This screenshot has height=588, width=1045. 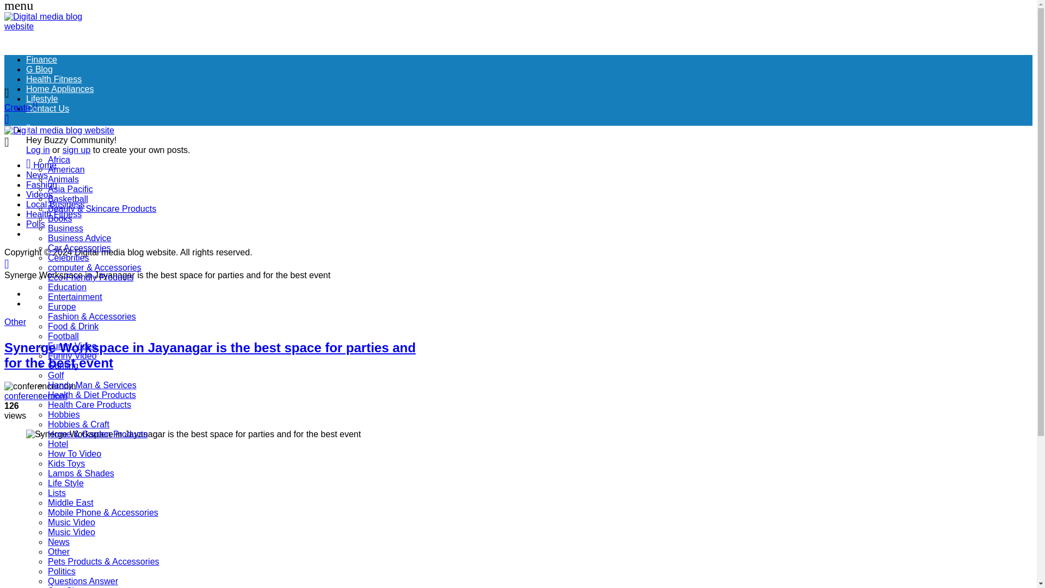 What do you see at coordinates (67, 199) in the screenshot?
I see `Basketball` at bounding box center [67, 199].